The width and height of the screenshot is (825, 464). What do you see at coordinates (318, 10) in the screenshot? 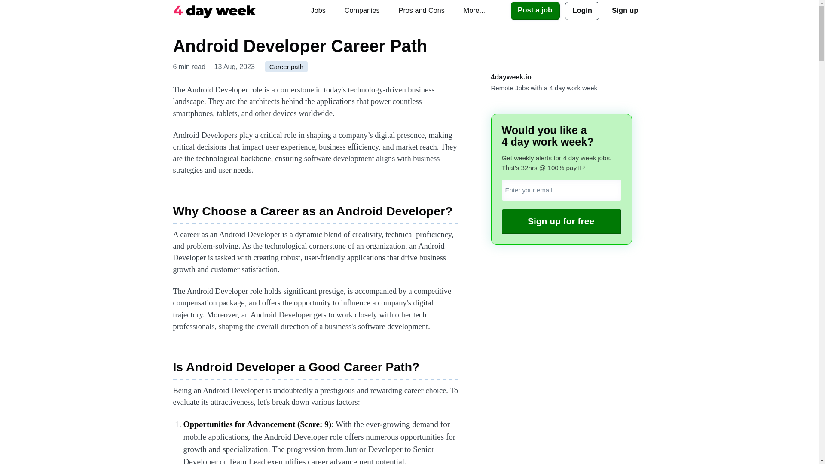
I see `Jobs` at bounding box center [318, 10].